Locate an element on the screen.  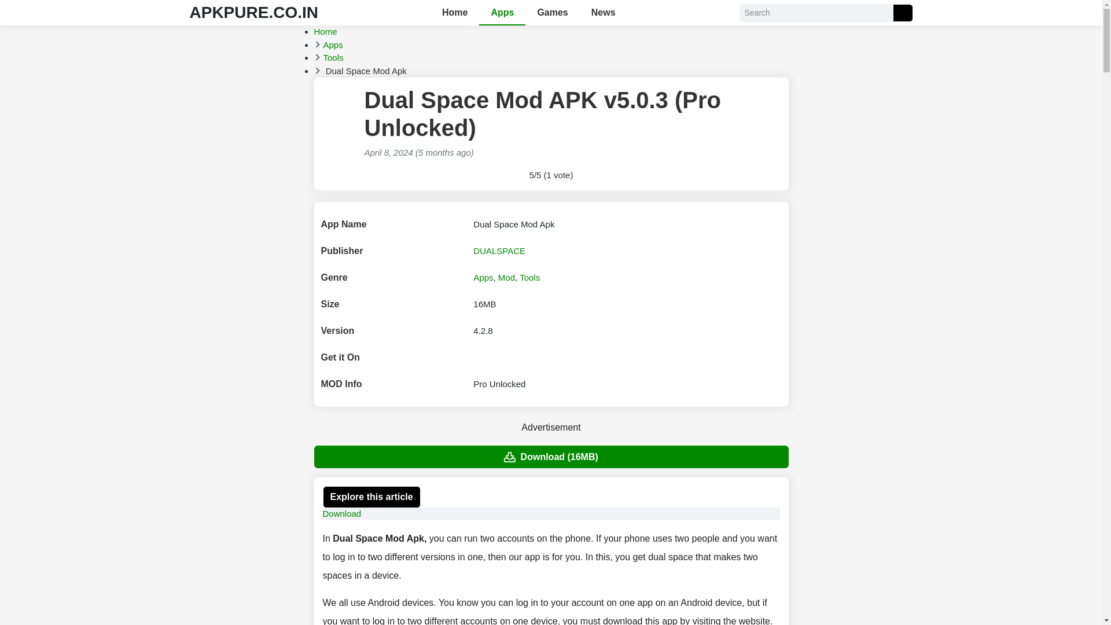
Tools is located at coordinates (530, 277).